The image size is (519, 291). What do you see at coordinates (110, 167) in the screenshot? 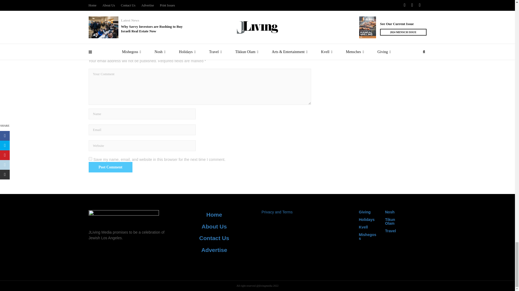
I see `Post Comment` at bounding box center [110, 167].